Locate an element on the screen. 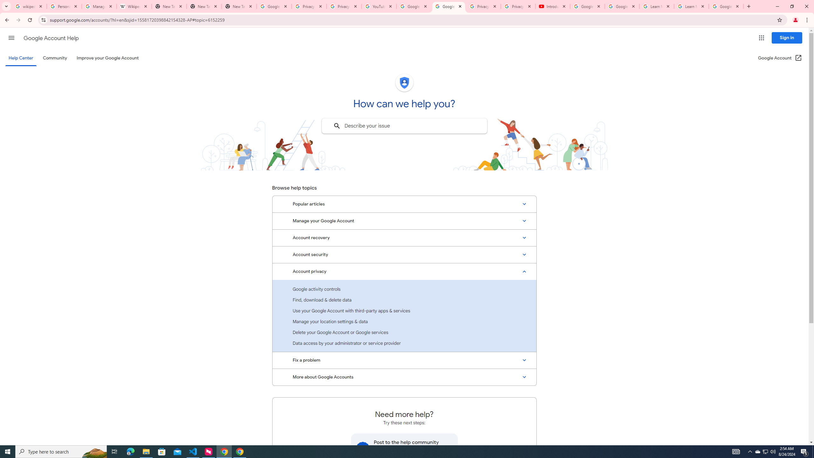 The height and width of the screenshot is (458, 814). Fix a problem is located at coordinates (404, 360).